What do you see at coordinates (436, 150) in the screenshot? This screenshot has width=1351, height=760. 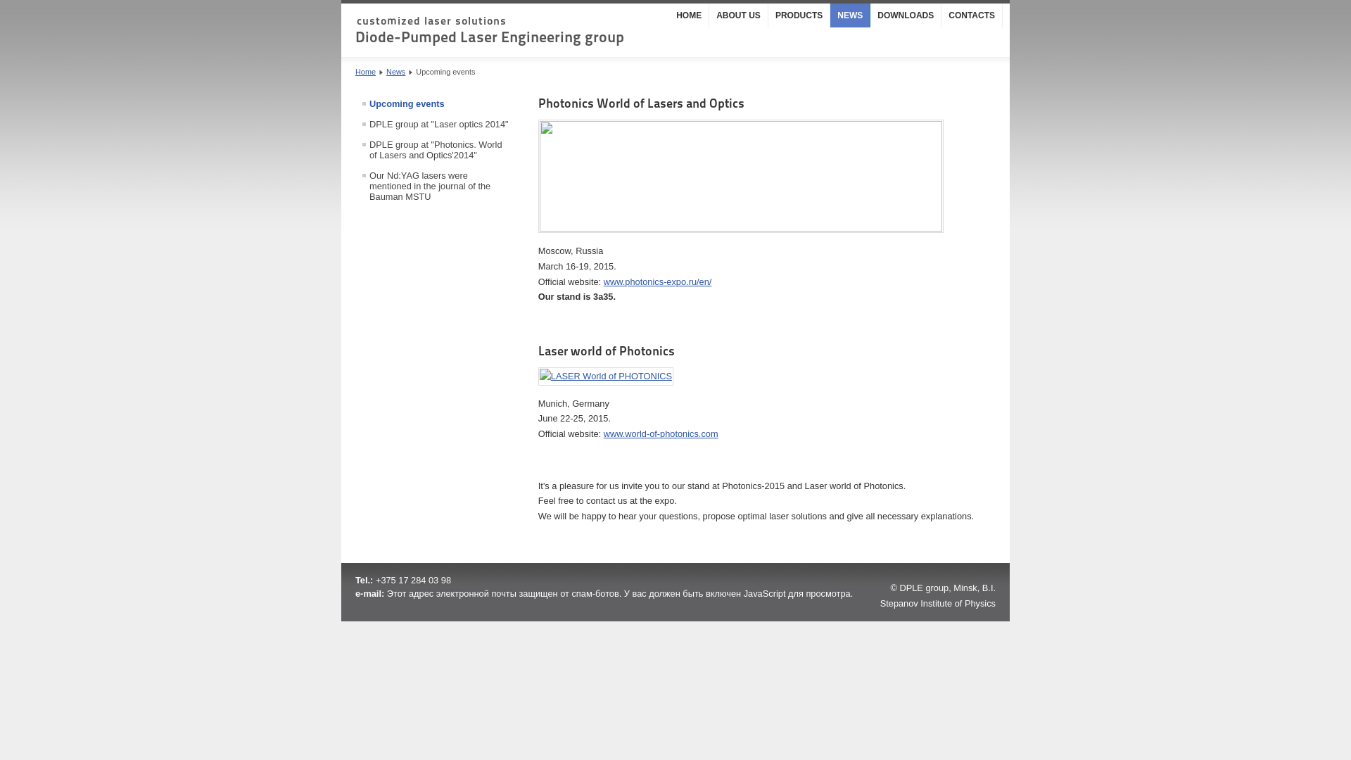 I see `DPLE group at "Photonics. World of Lasers and Optics'2014"` at bounding box center [436, 150].